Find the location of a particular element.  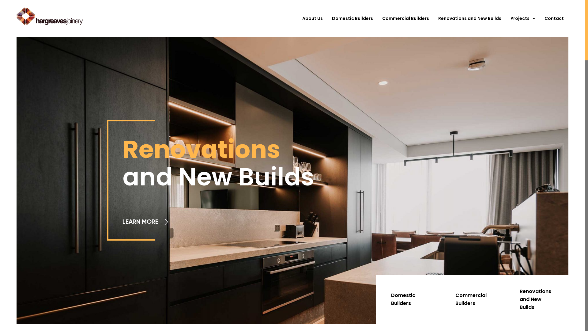

About Us is located at coordinates (312, 18).